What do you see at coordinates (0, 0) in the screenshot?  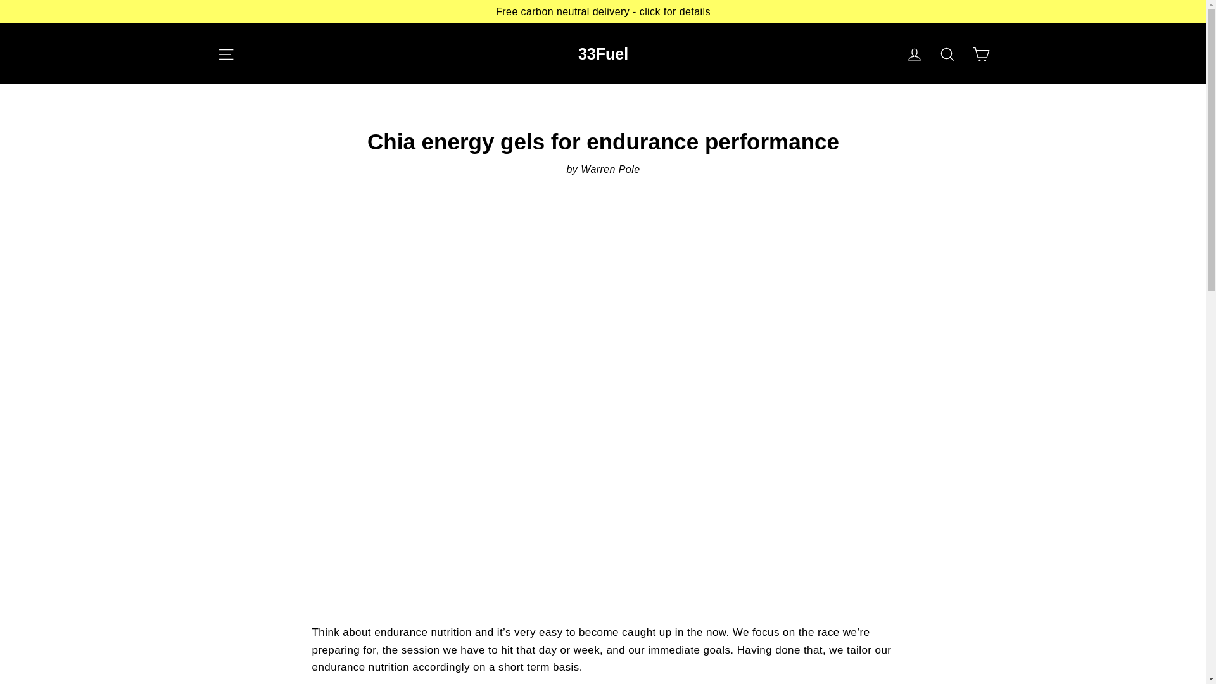 I see `Skip to content` at bounding box center [0, 0].